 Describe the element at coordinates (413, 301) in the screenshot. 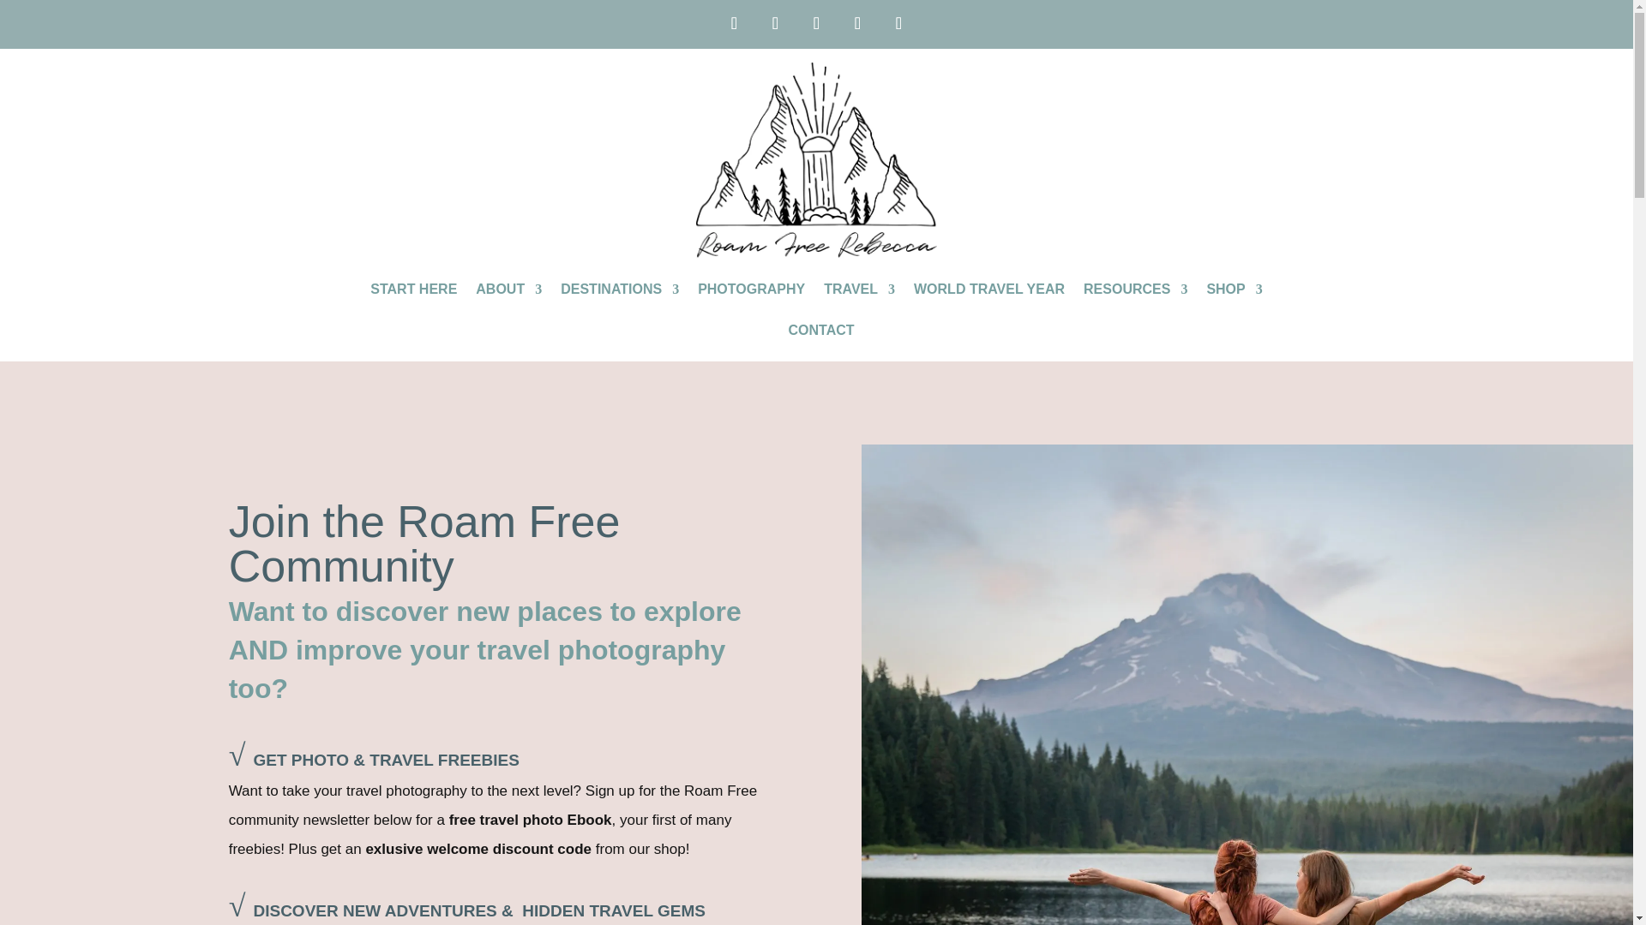

I see `START HERE` at that location.